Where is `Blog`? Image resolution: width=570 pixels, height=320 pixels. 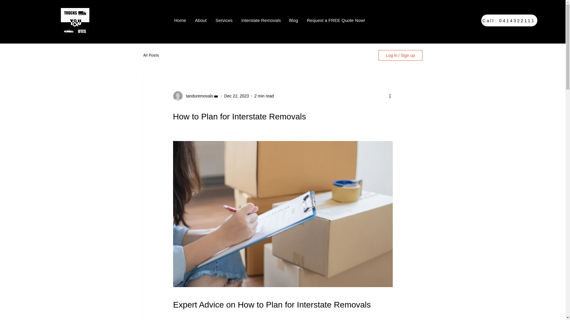 Blog is located at coordinates (293, 20).